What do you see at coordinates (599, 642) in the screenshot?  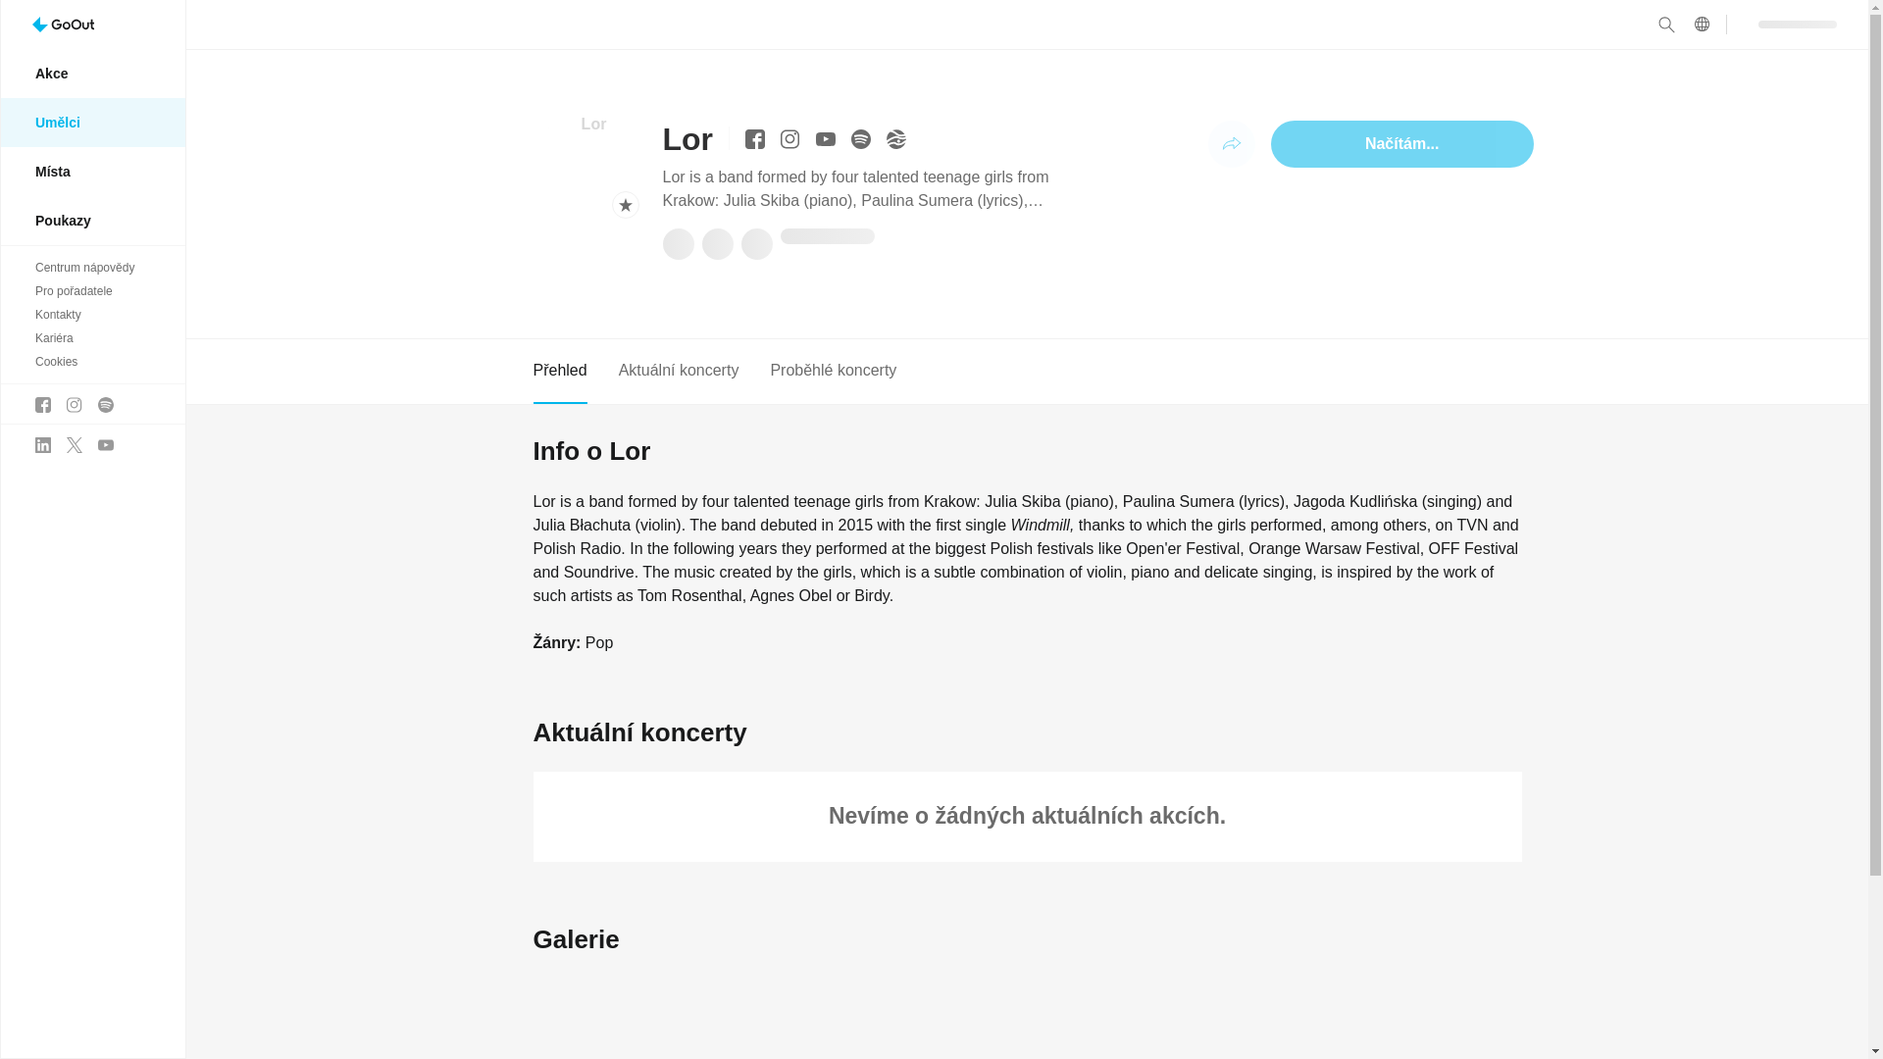 I see `Pop` at bounding box center [599, 642].